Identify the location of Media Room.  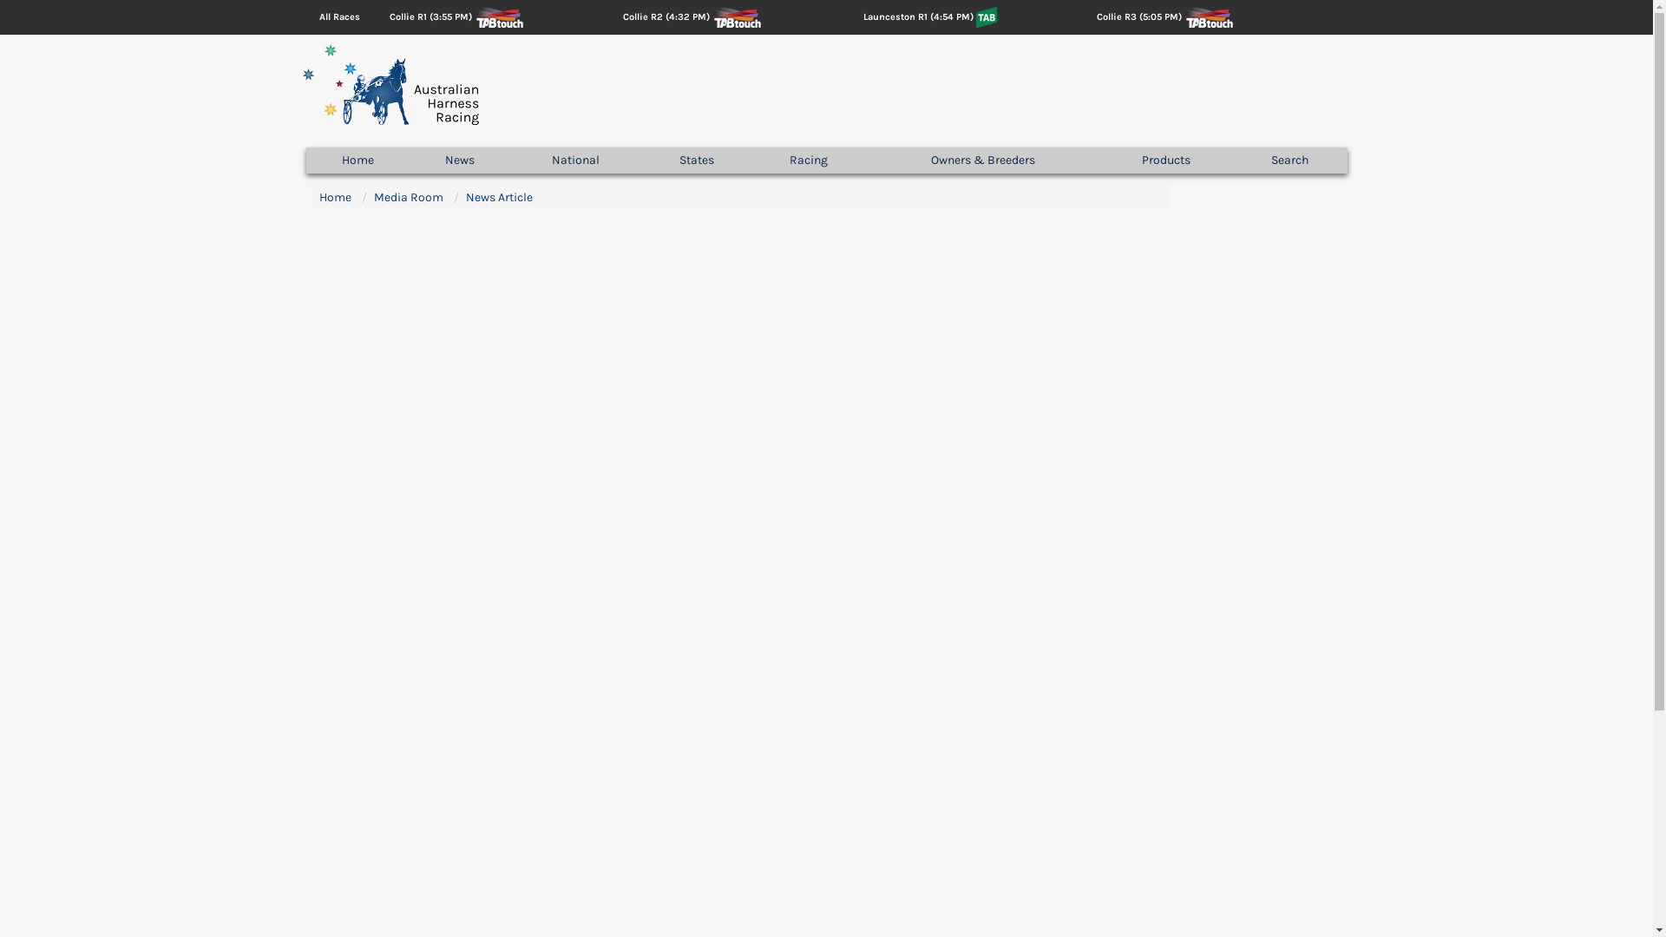
(408, 198).